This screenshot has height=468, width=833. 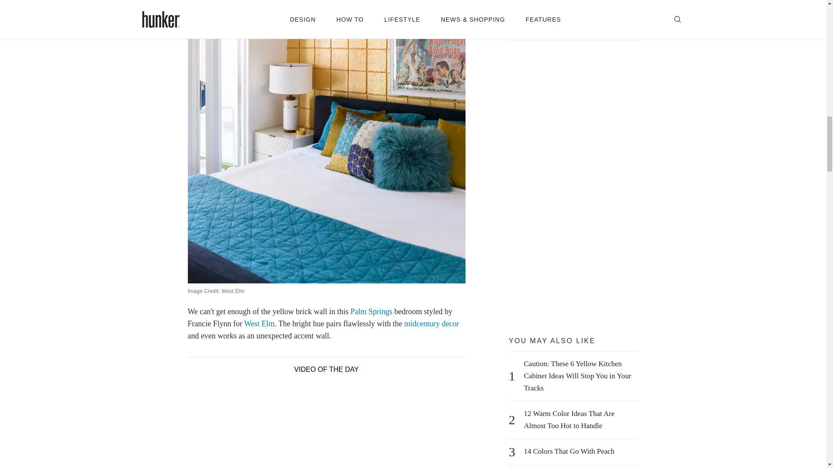 I want to click on 8 Bold Red Bedroom Ideas That Aren't for the Color Averse, so click(x=579, y=21).